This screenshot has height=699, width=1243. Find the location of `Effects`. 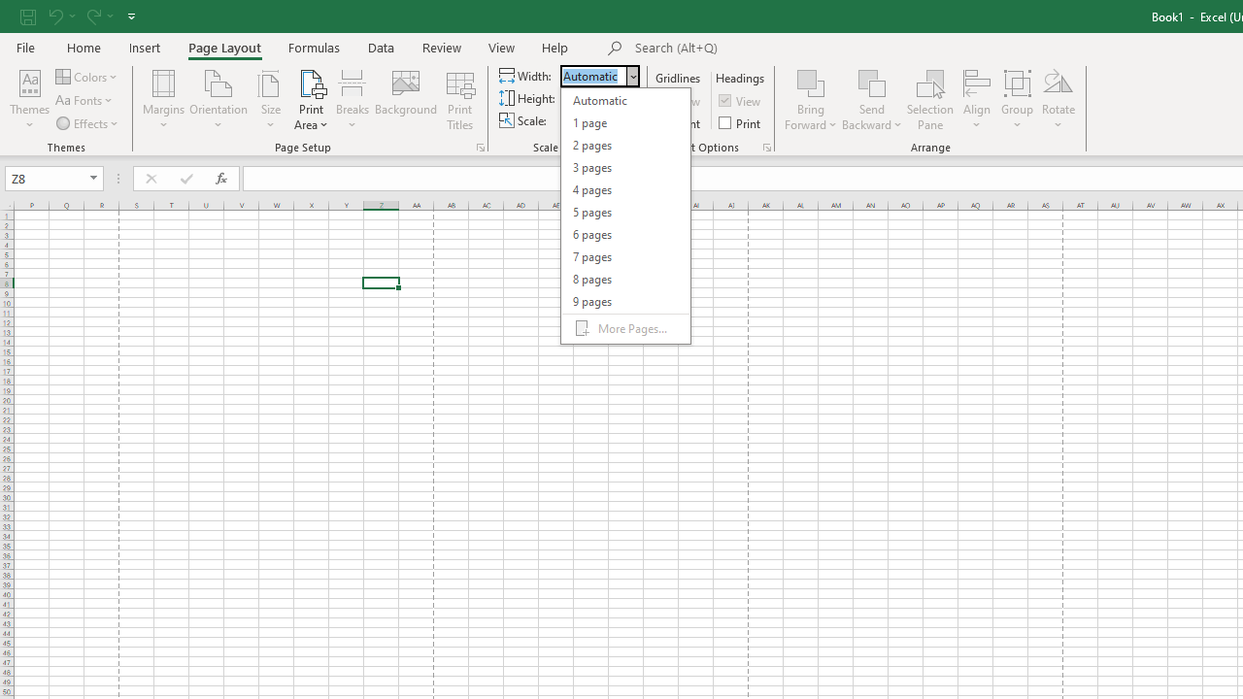

Effects is located at coordinates (88, 122).